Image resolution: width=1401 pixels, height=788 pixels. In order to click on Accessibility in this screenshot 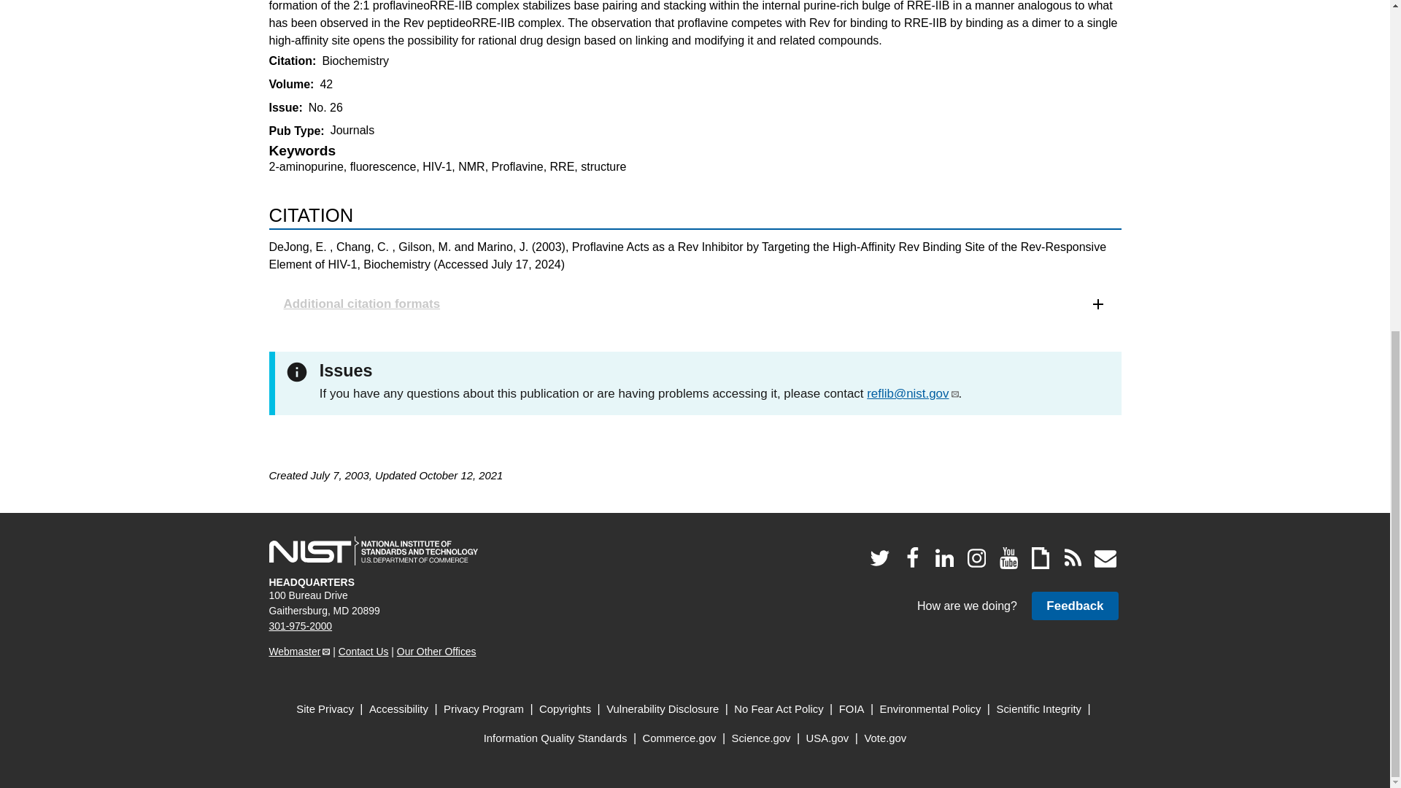, I will do `click(398, 709)`.